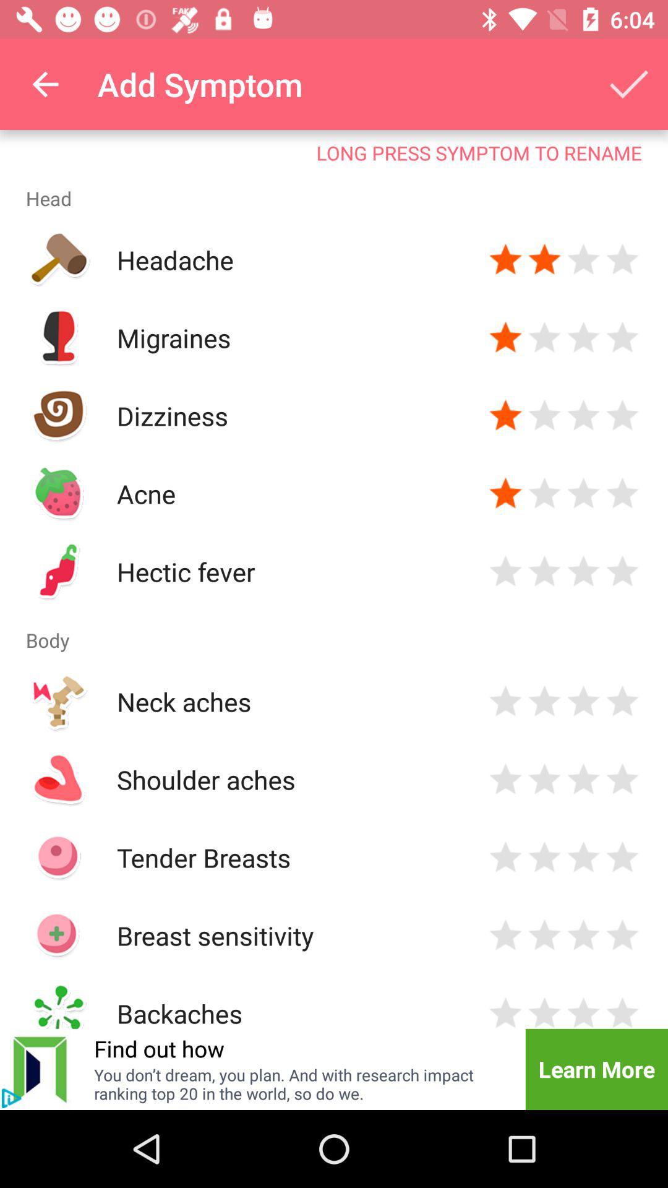 The width and height of the screenshot is (668, 1188). What do you see at coordinates (622, 858) in the screenshot?
I see `rate symptom 4 stars` at bounding box center [622, 858].